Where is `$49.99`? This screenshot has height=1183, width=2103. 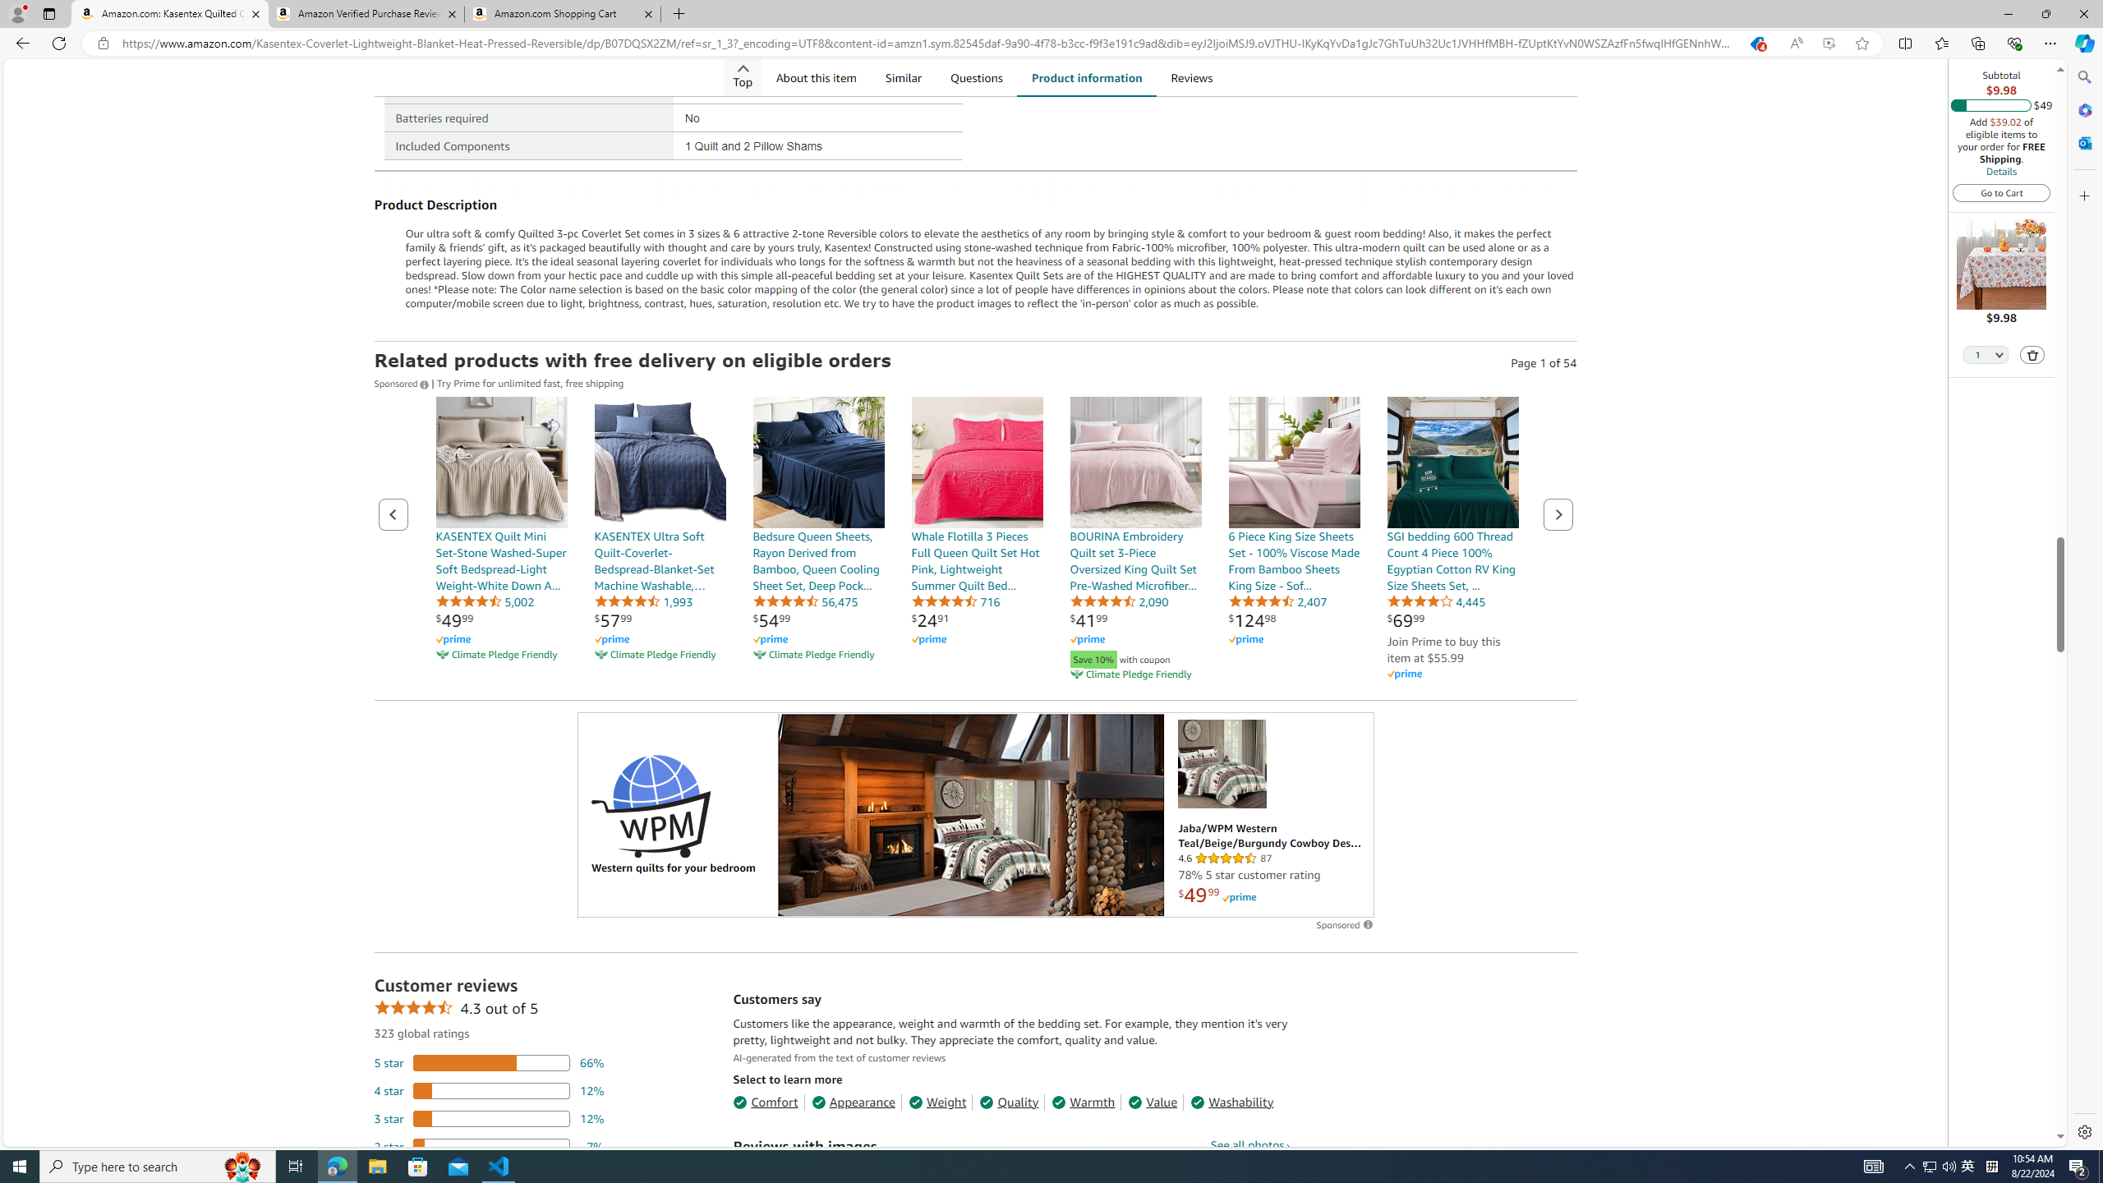 $49.99 is located at coordinates (453, 619).